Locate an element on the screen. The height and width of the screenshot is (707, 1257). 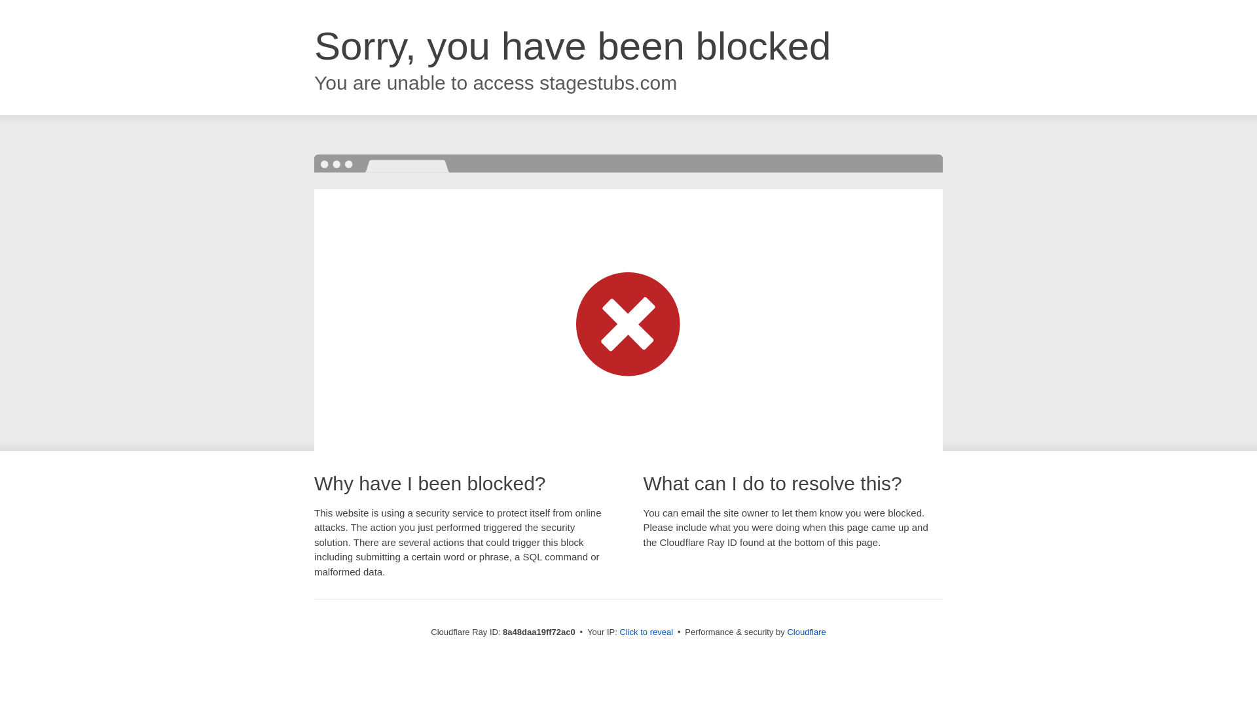
Cloudflare is located at coordinates (806, 632).